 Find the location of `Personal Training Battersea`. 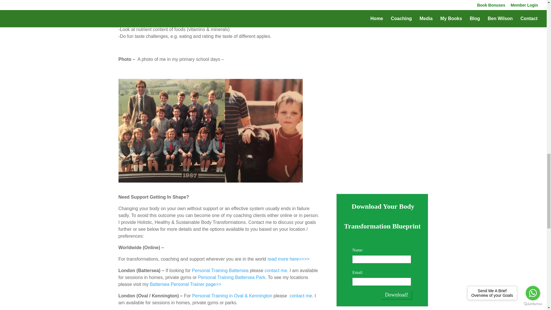

Personal Training Battersea is located at coordinates (220, 270).